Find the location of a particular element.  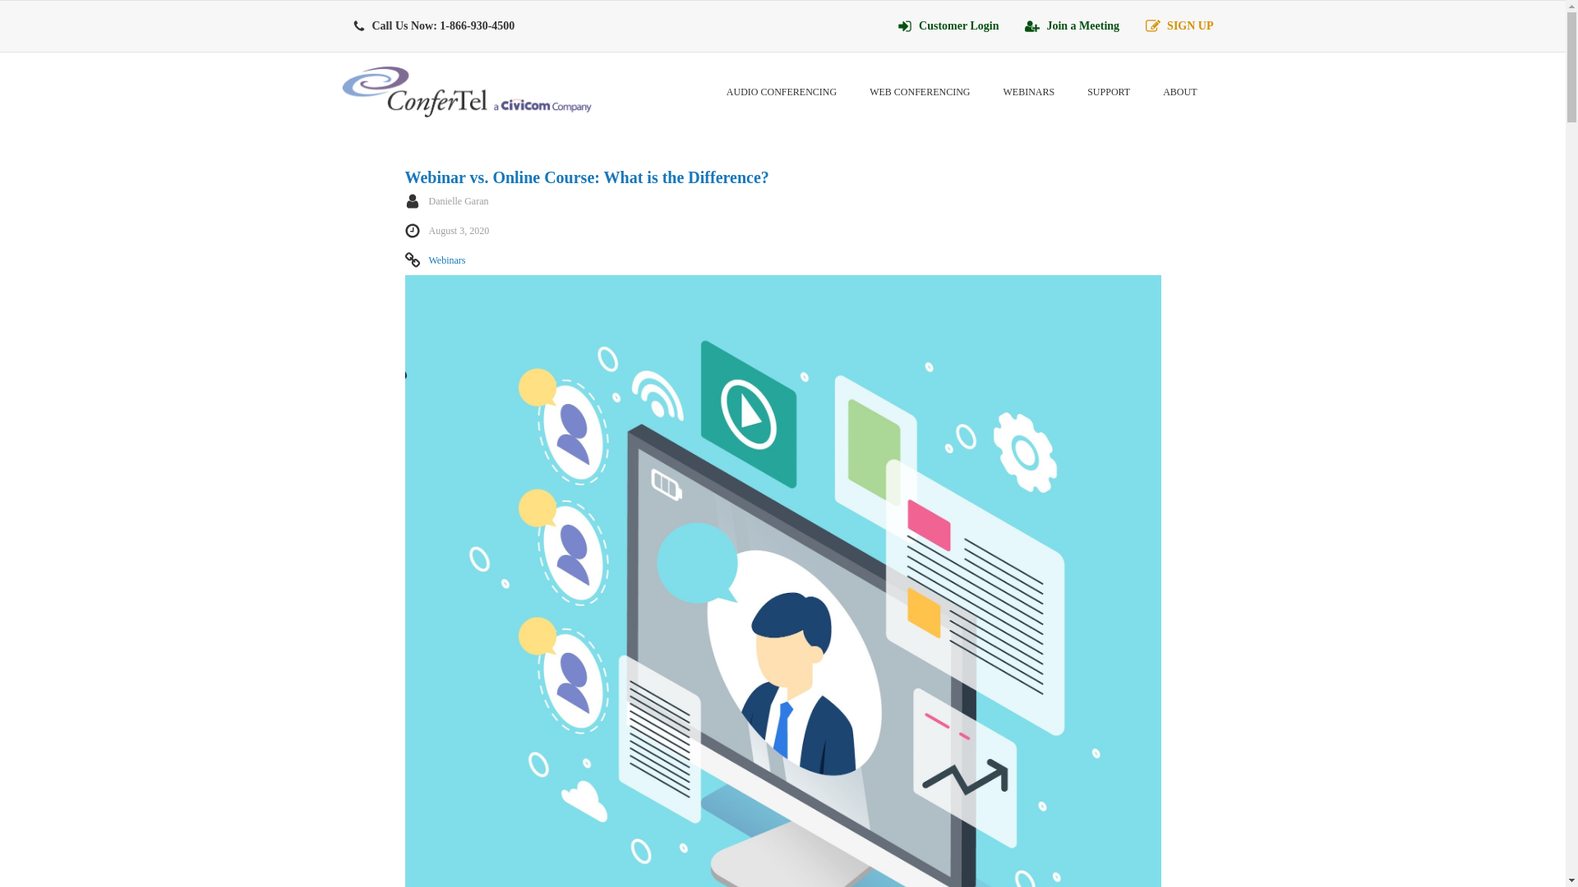

Call Us Now: 1-866-930-4500 is located at coordinates (432, 25).